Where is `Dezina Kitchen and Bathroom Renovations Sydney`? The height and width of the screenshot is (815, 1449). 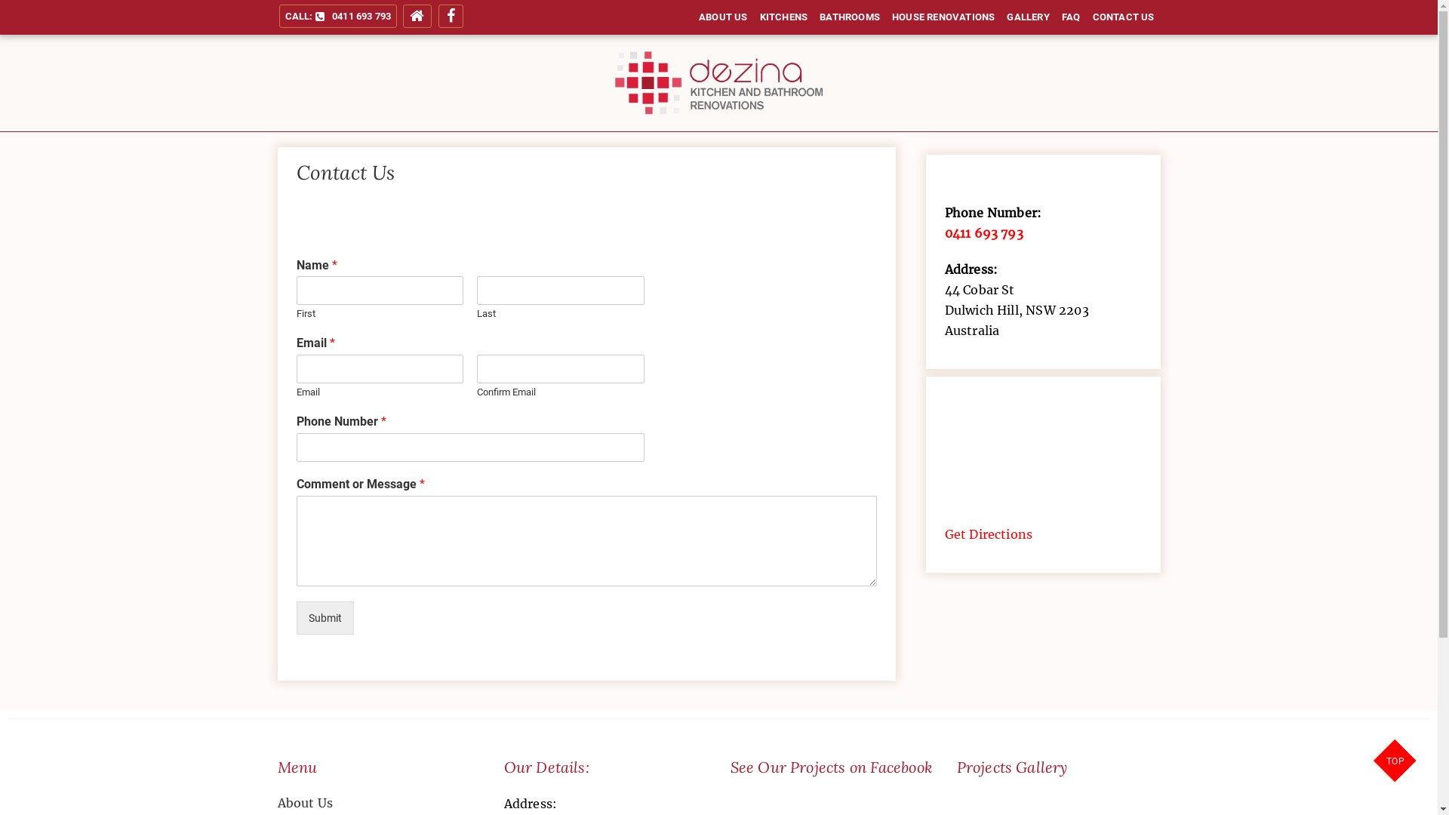
Dezina Kitchen and Bathroom Renovations Sydney is located at coordinates (886, 153).